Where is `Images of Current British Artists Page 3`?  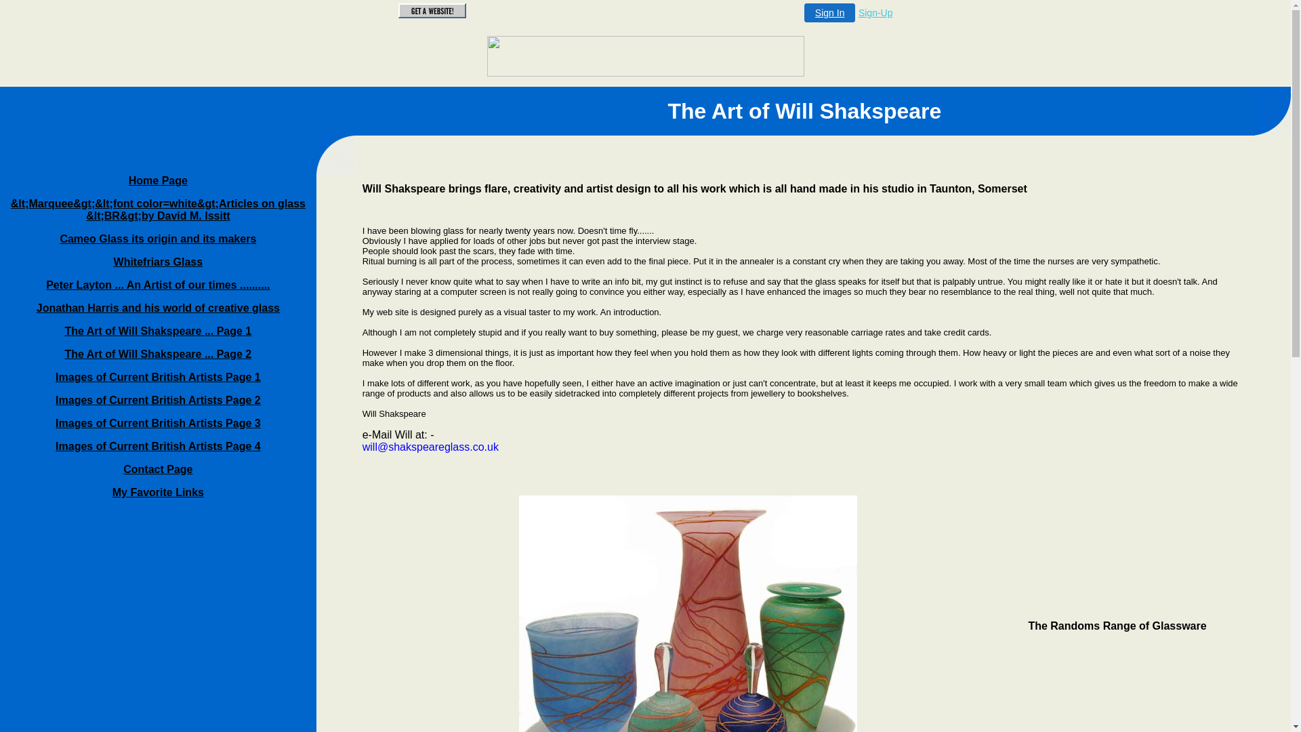
Images of Current British Artists Page 3 is located at coordinates (159, 423).